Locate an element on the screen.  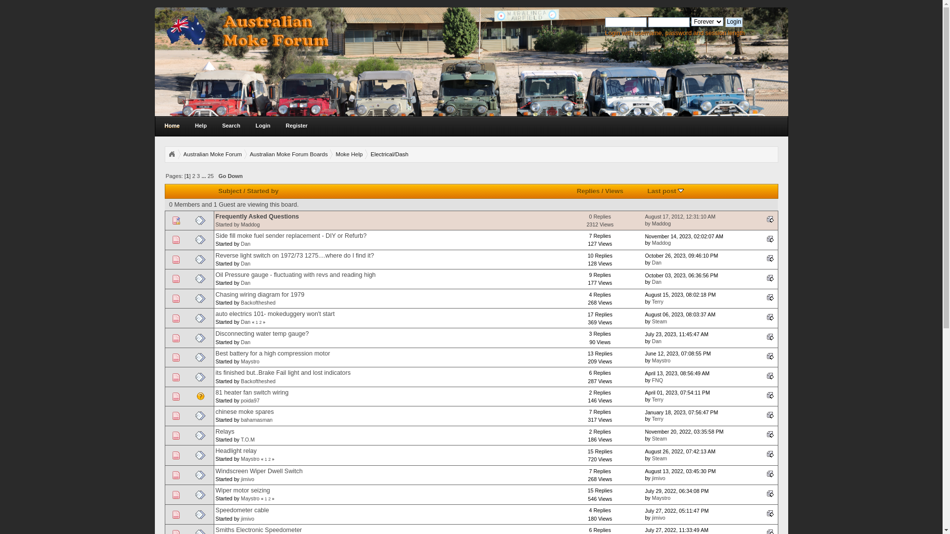
Maddog is located at coordinates (662, 243).